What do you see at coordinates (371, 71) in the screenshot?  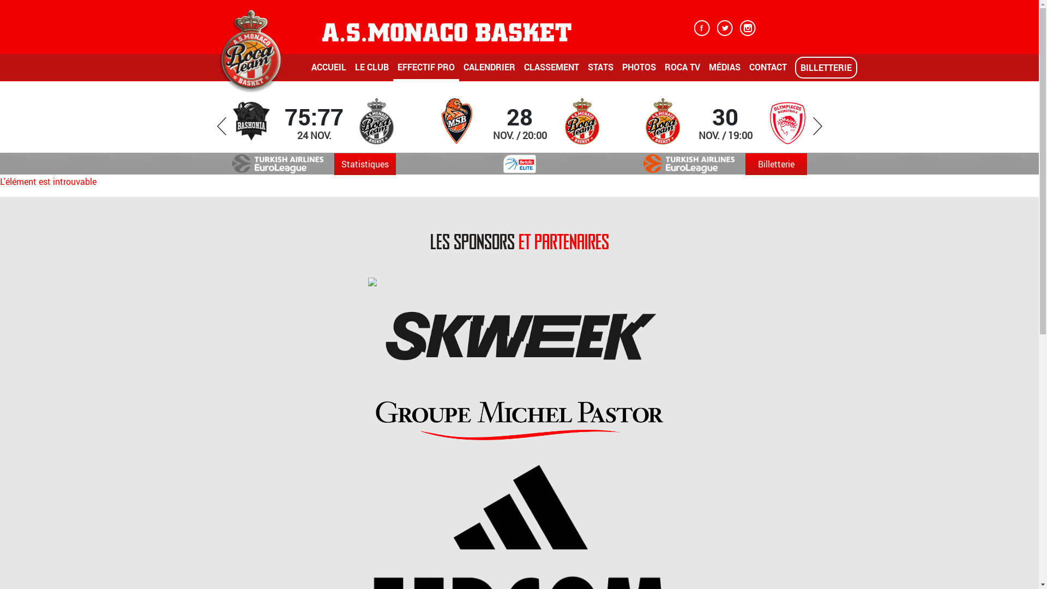 I see `LE CLUB` at bounding box center [371, 71].